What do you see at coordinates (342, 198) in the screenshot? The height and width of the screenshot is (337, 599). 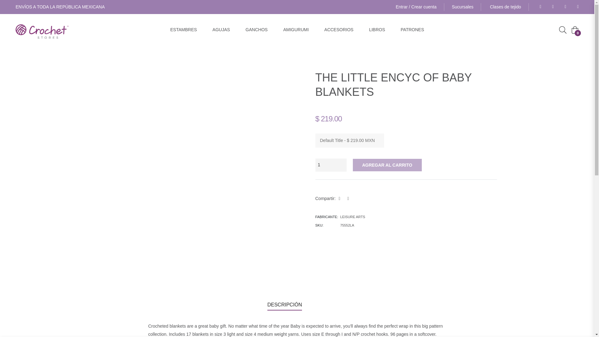 I see `Compartir en Facebook` at bounding box center [342, 198].